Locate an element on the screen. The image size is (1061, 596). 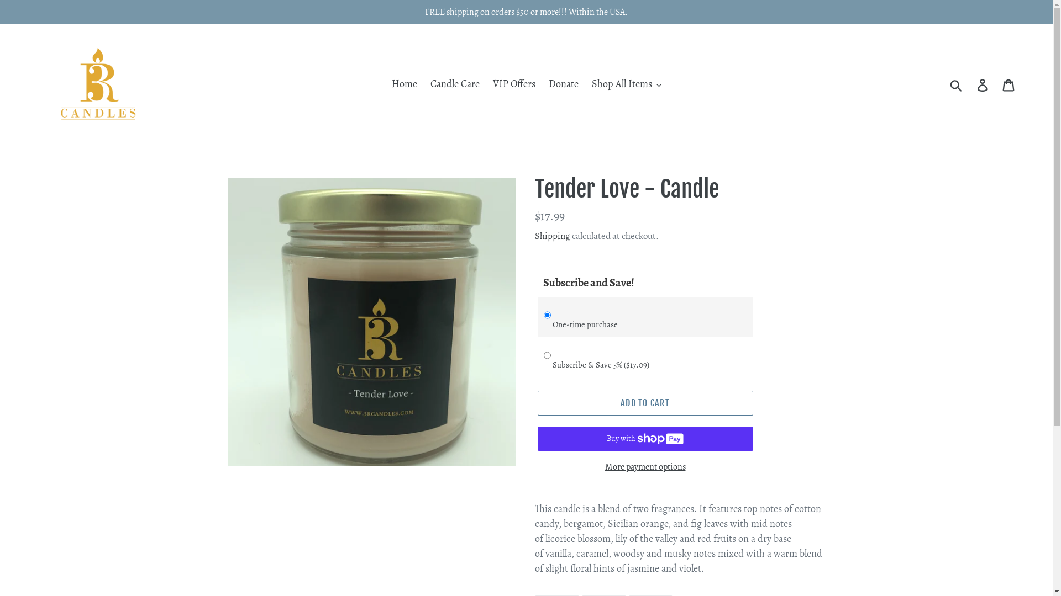
Submit is located at coordinates (957, 84).